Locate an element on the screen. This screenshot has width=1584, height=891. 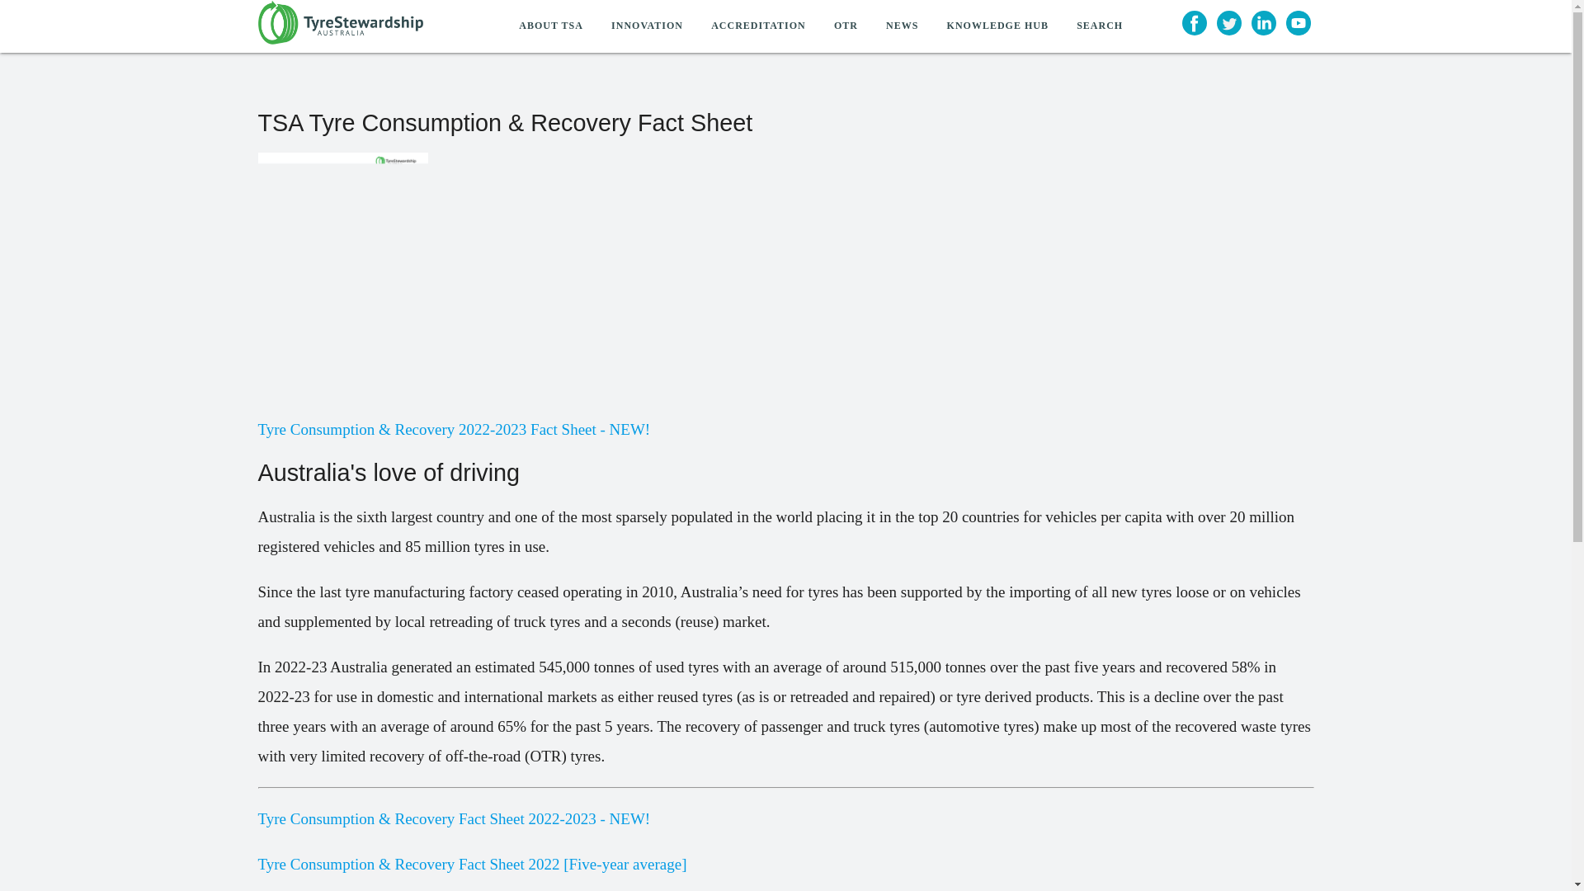
ABOUT TSA is located at coordinates (551, 26).